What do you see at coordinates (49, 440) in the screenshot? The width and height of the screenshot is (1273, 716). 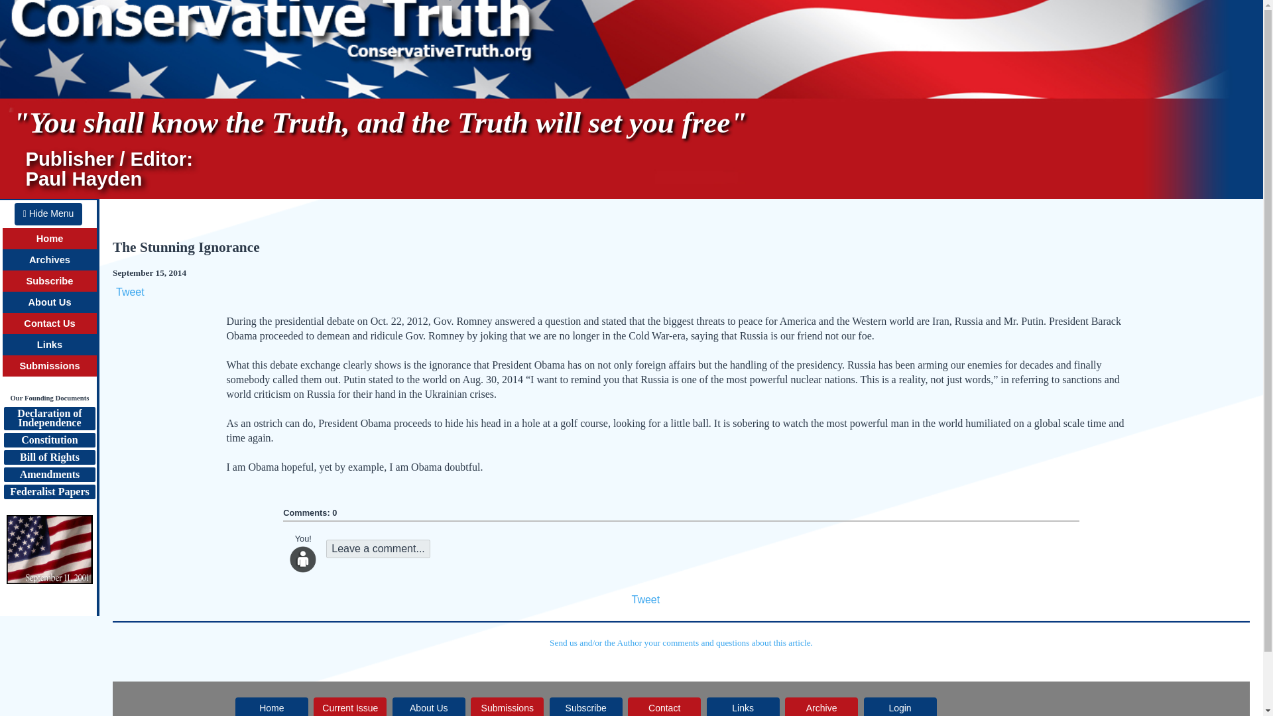 I see `About Us` at bounding box center [49, 440].